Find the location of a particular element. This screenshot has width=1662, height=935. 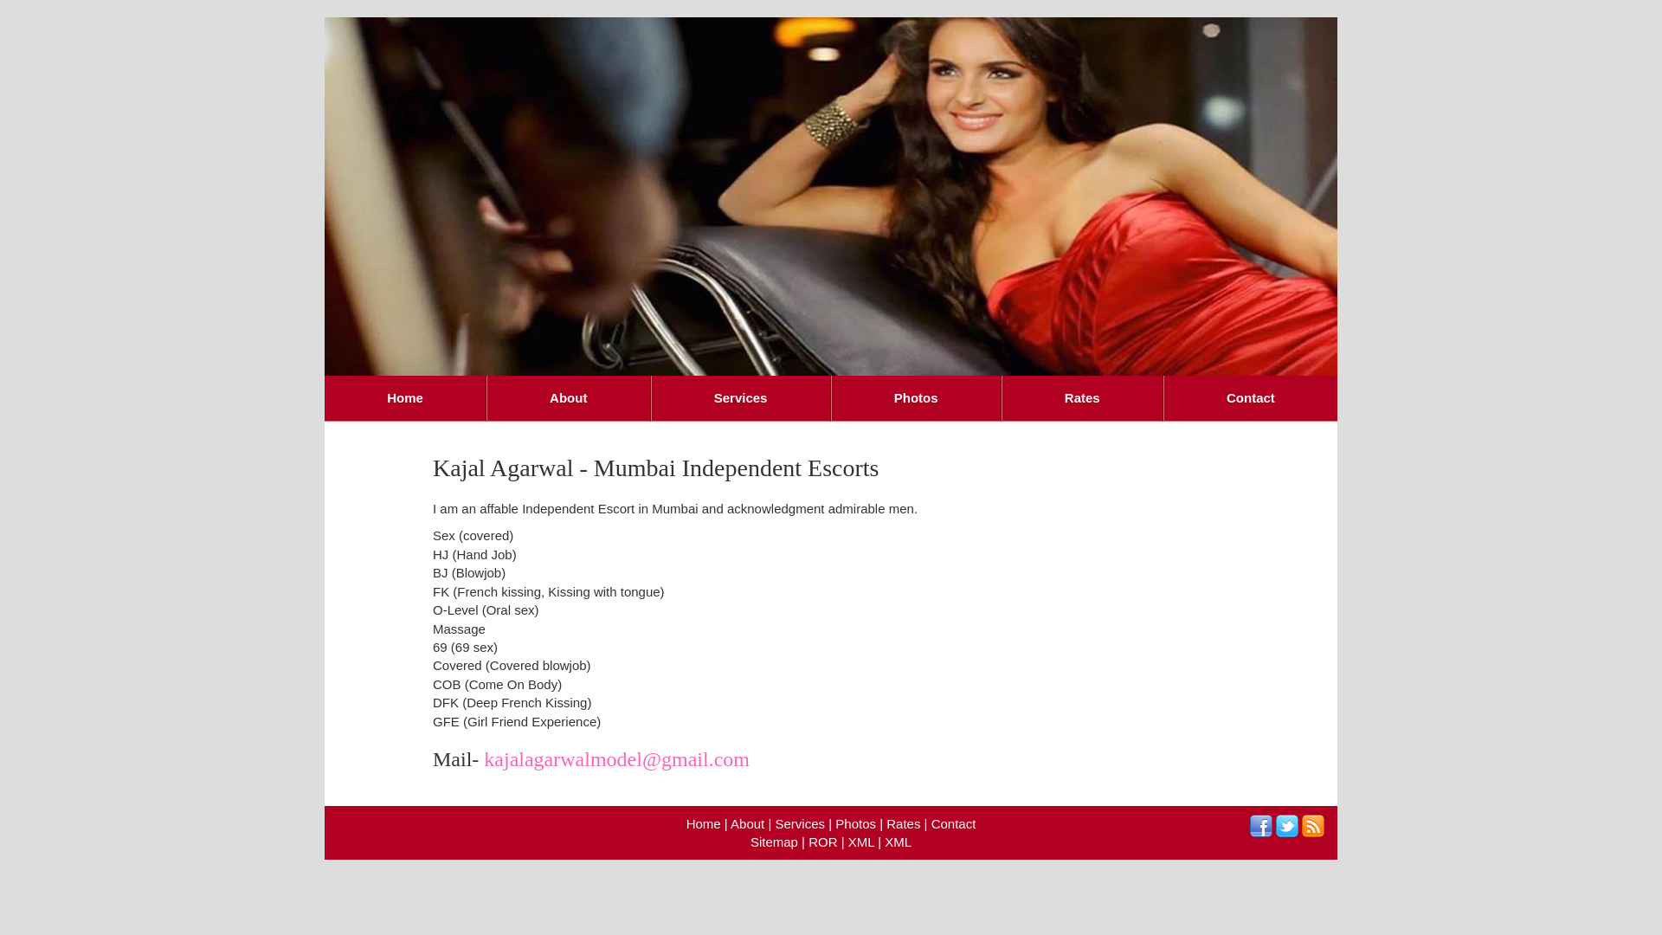

Photos is located at coordinates (916, 398).